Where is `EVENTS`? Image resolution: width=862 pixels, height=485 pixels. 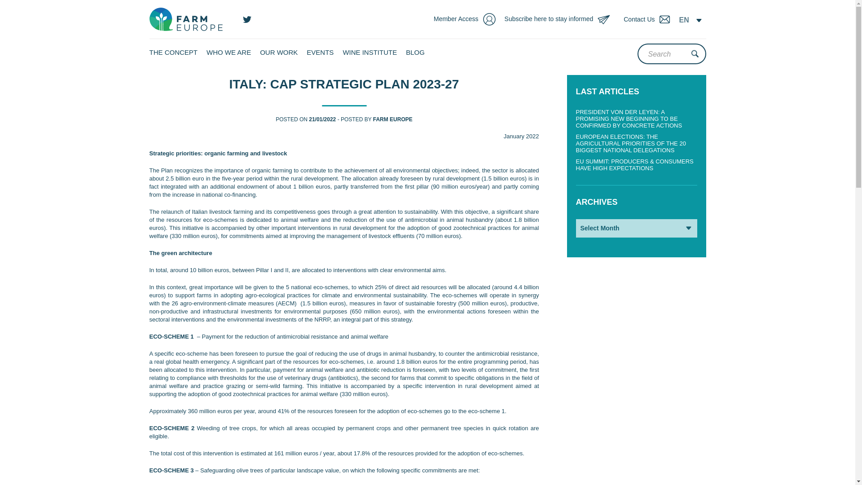
EVENTS is located at coordinates (320, 52).